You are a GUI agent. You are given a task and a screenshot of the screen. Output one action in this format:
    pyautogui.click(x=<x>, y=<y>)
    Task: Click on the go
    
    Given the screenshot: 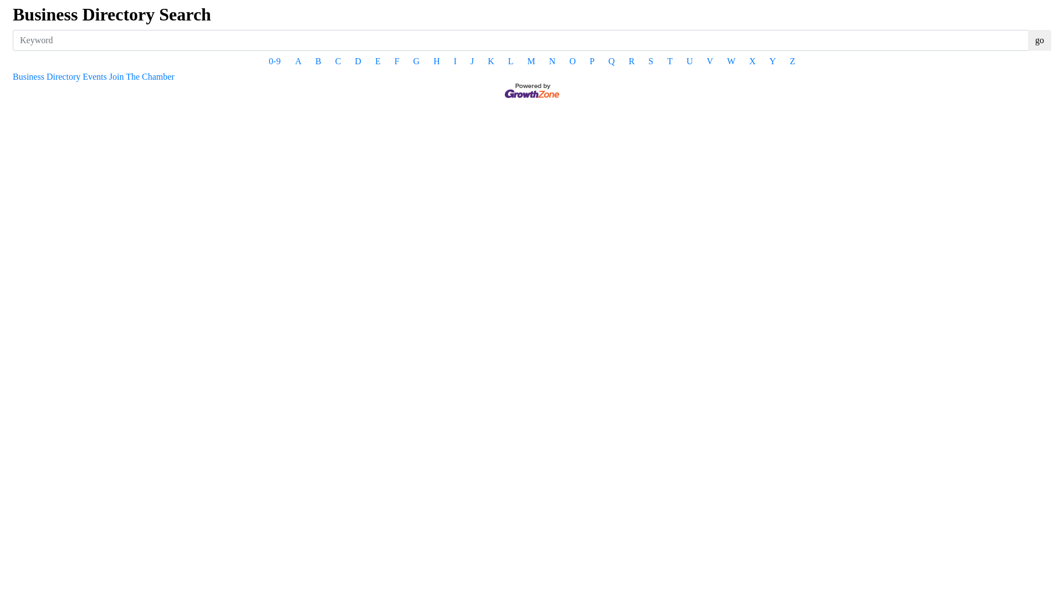 What is the action you would take?
    pyautogui.click(x=1040, y=40)
    